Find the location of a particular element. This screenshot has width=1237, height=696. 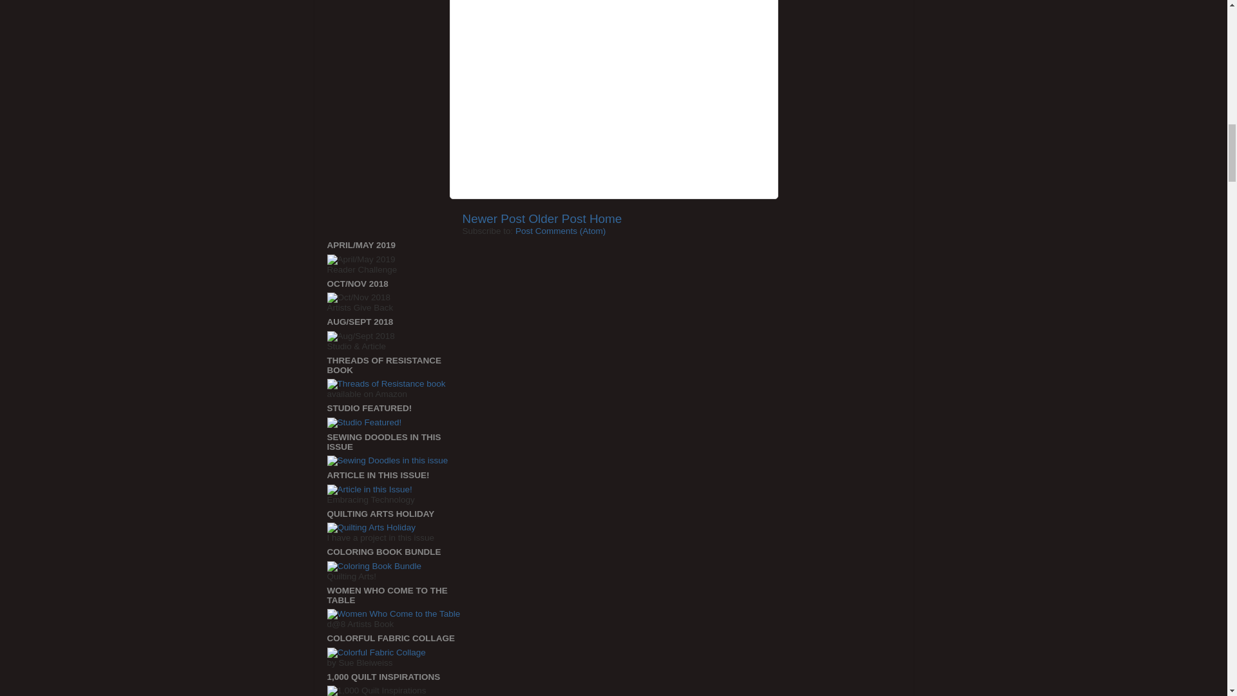

Older Post is located at coordinates (557, 218).